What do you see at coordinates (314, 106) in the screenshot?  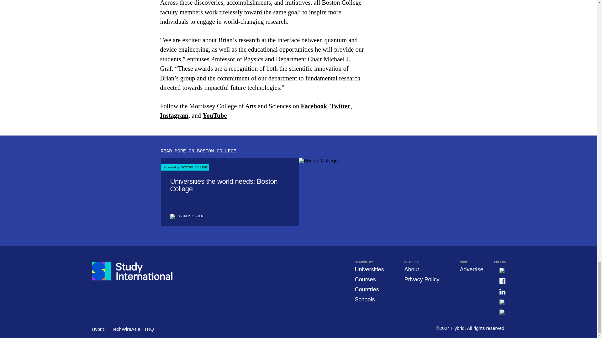 I see `Facebook` at bounding box center [314, 106].